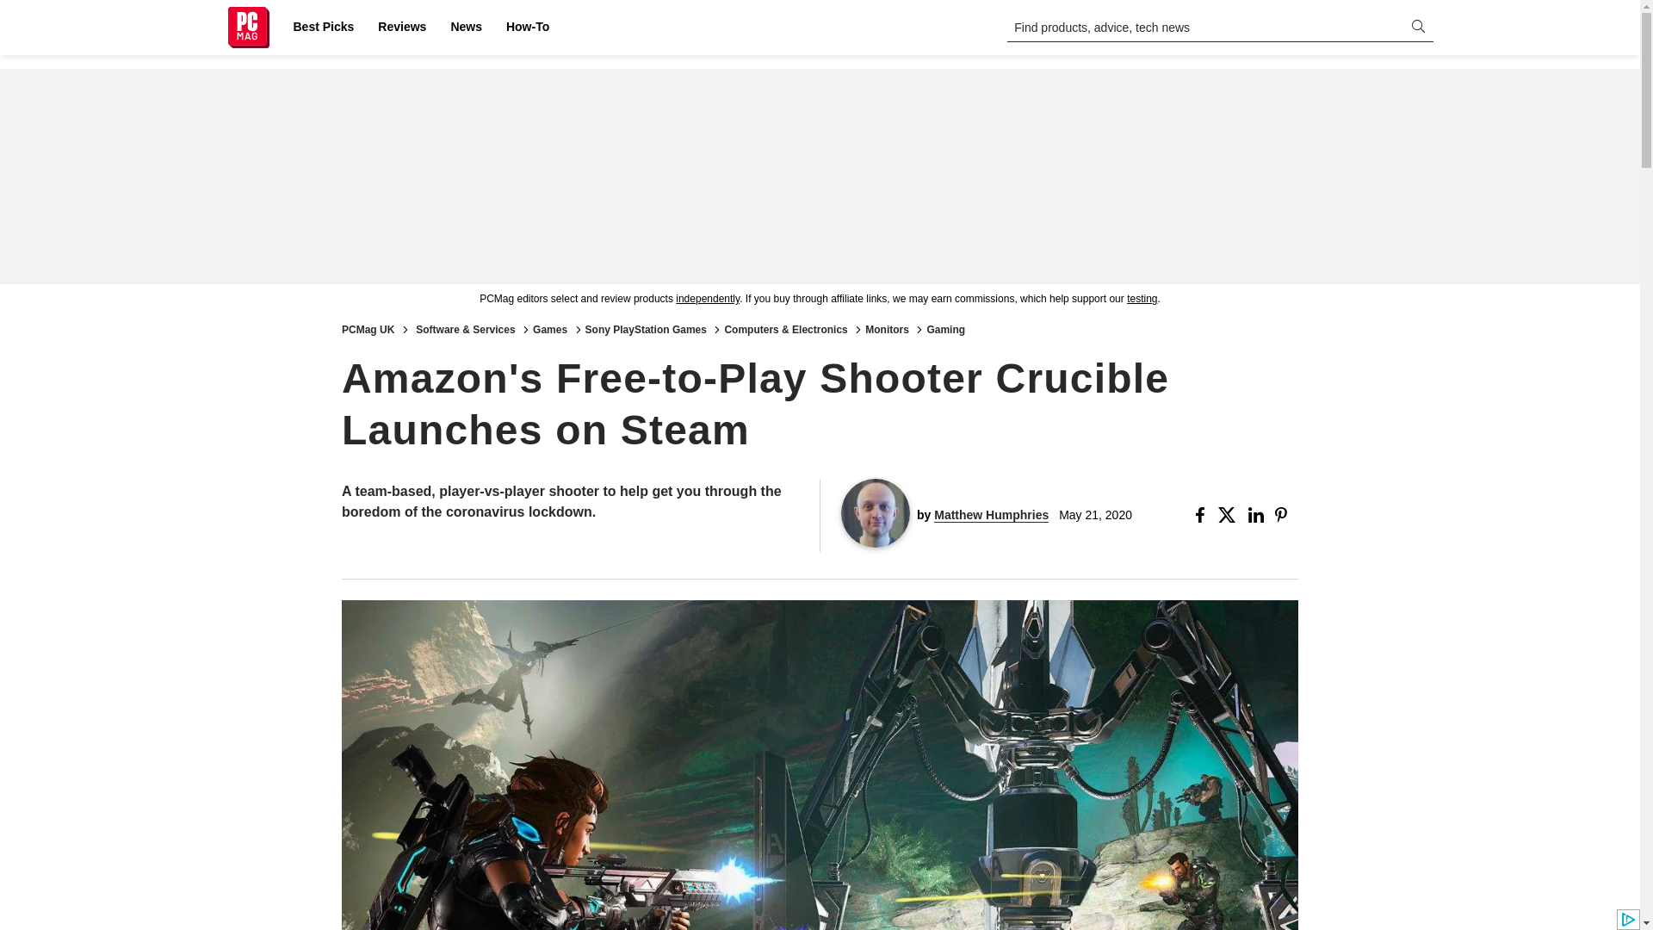 Image resolution: width=1653 pixels, height=930 pixels. I want to click on Share this Story on Facebook, so click(1204, 514).